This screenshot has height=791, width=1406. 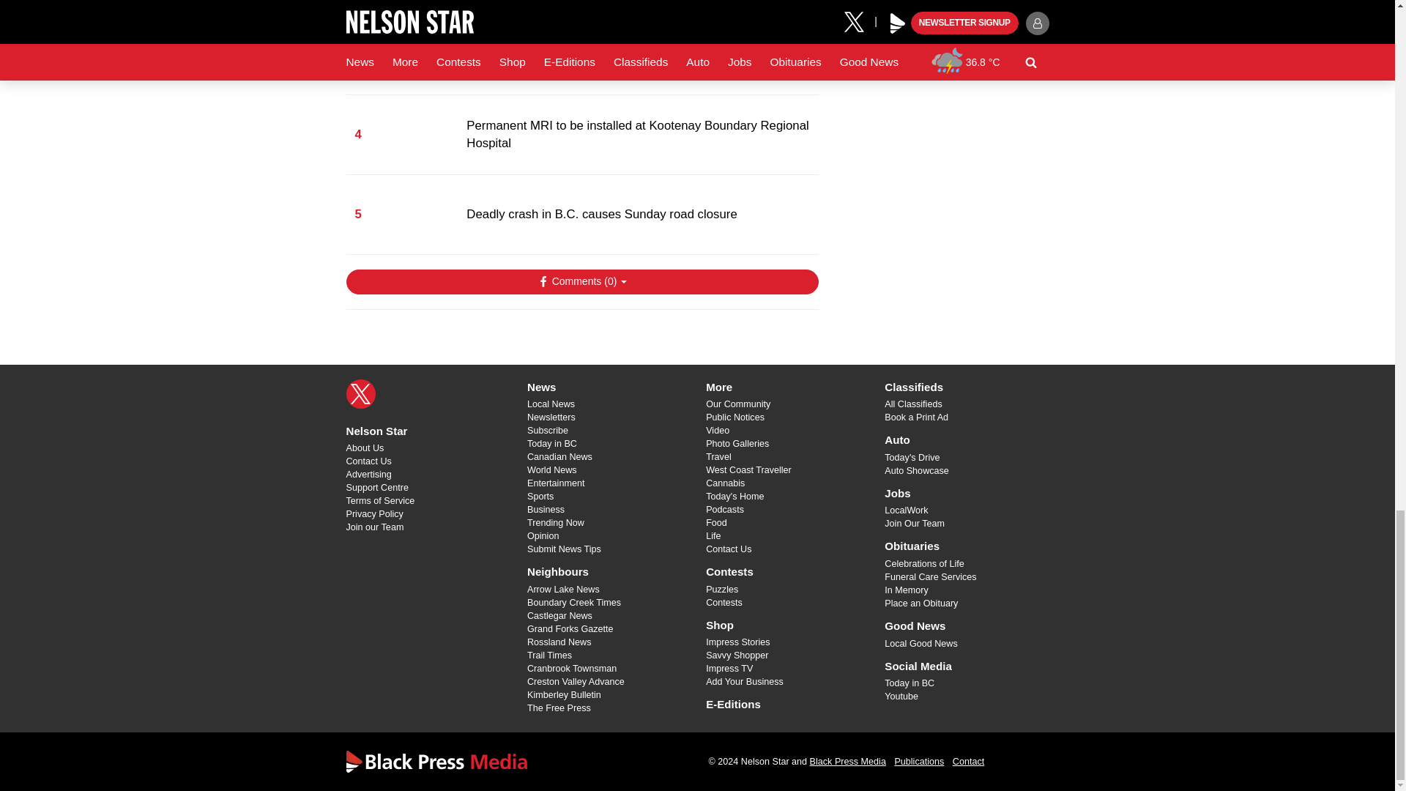 I want to click on X, so click(x=360, y=394).